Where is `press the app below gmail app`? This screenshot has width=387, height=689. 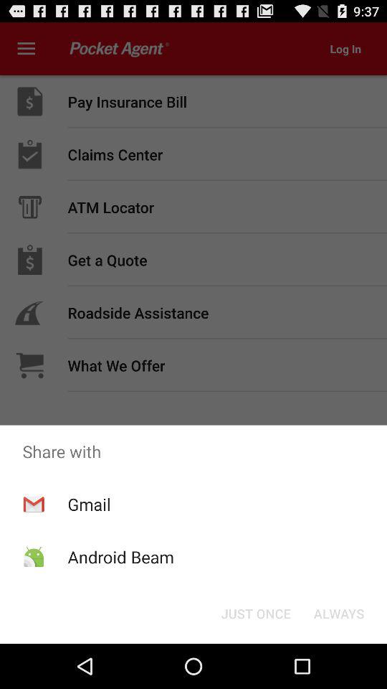 press the app below gmail app is located at coordinates (120, 557).